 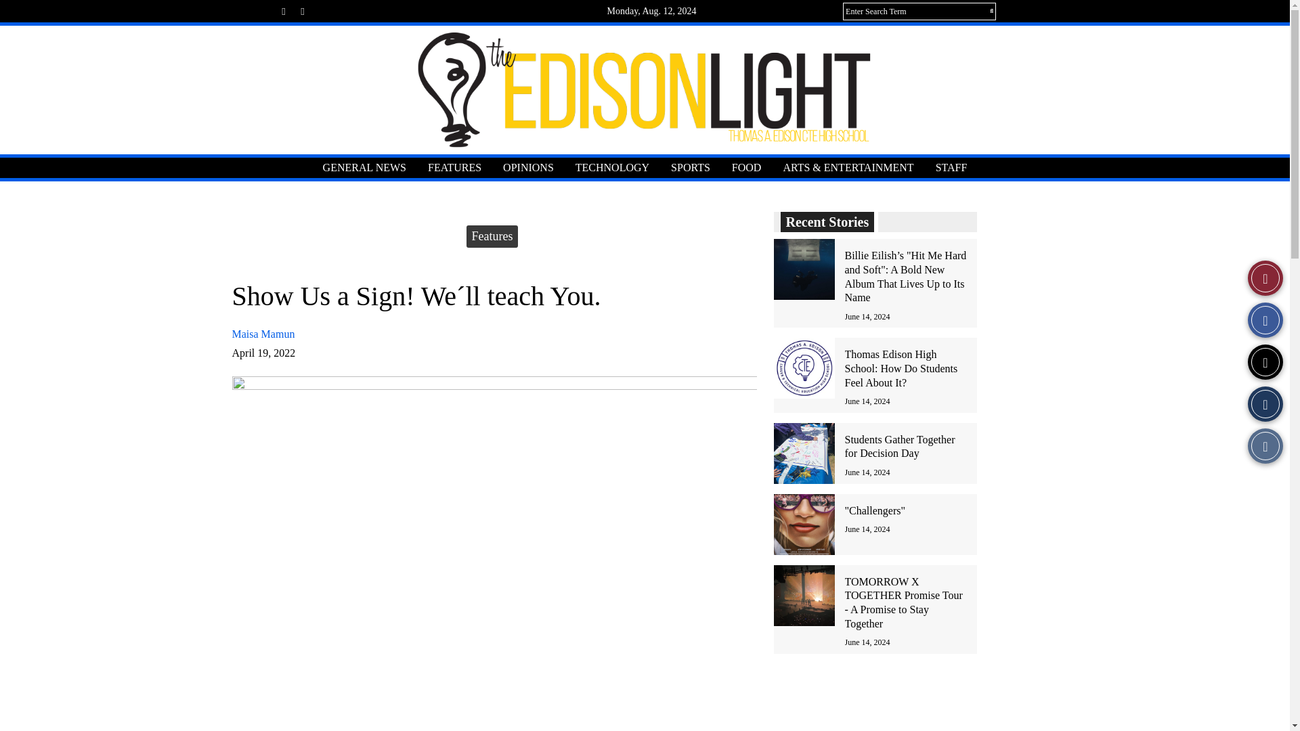 What do you see at coordinates (364, 168) in the screenshot?
I see `GENERAL NEWS` at bounding box center [364, 168].